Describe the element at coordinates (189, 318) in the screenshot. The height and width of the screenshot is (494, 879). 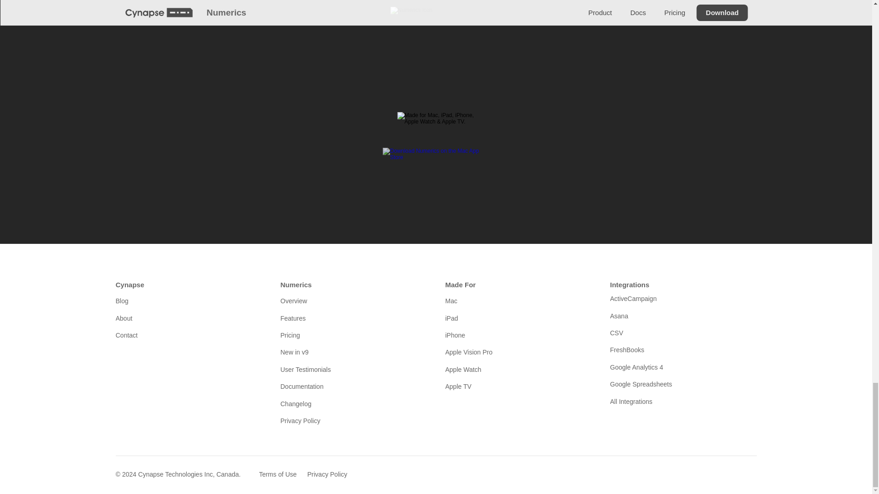
I see `About` at that location.